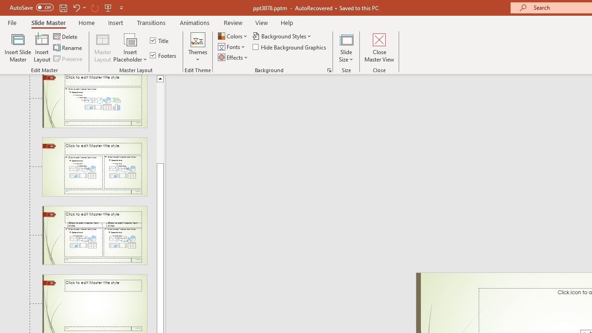 Image resolution: width=592 pixels, height=333 pixels. I want to click on Title, so click(160, 41).